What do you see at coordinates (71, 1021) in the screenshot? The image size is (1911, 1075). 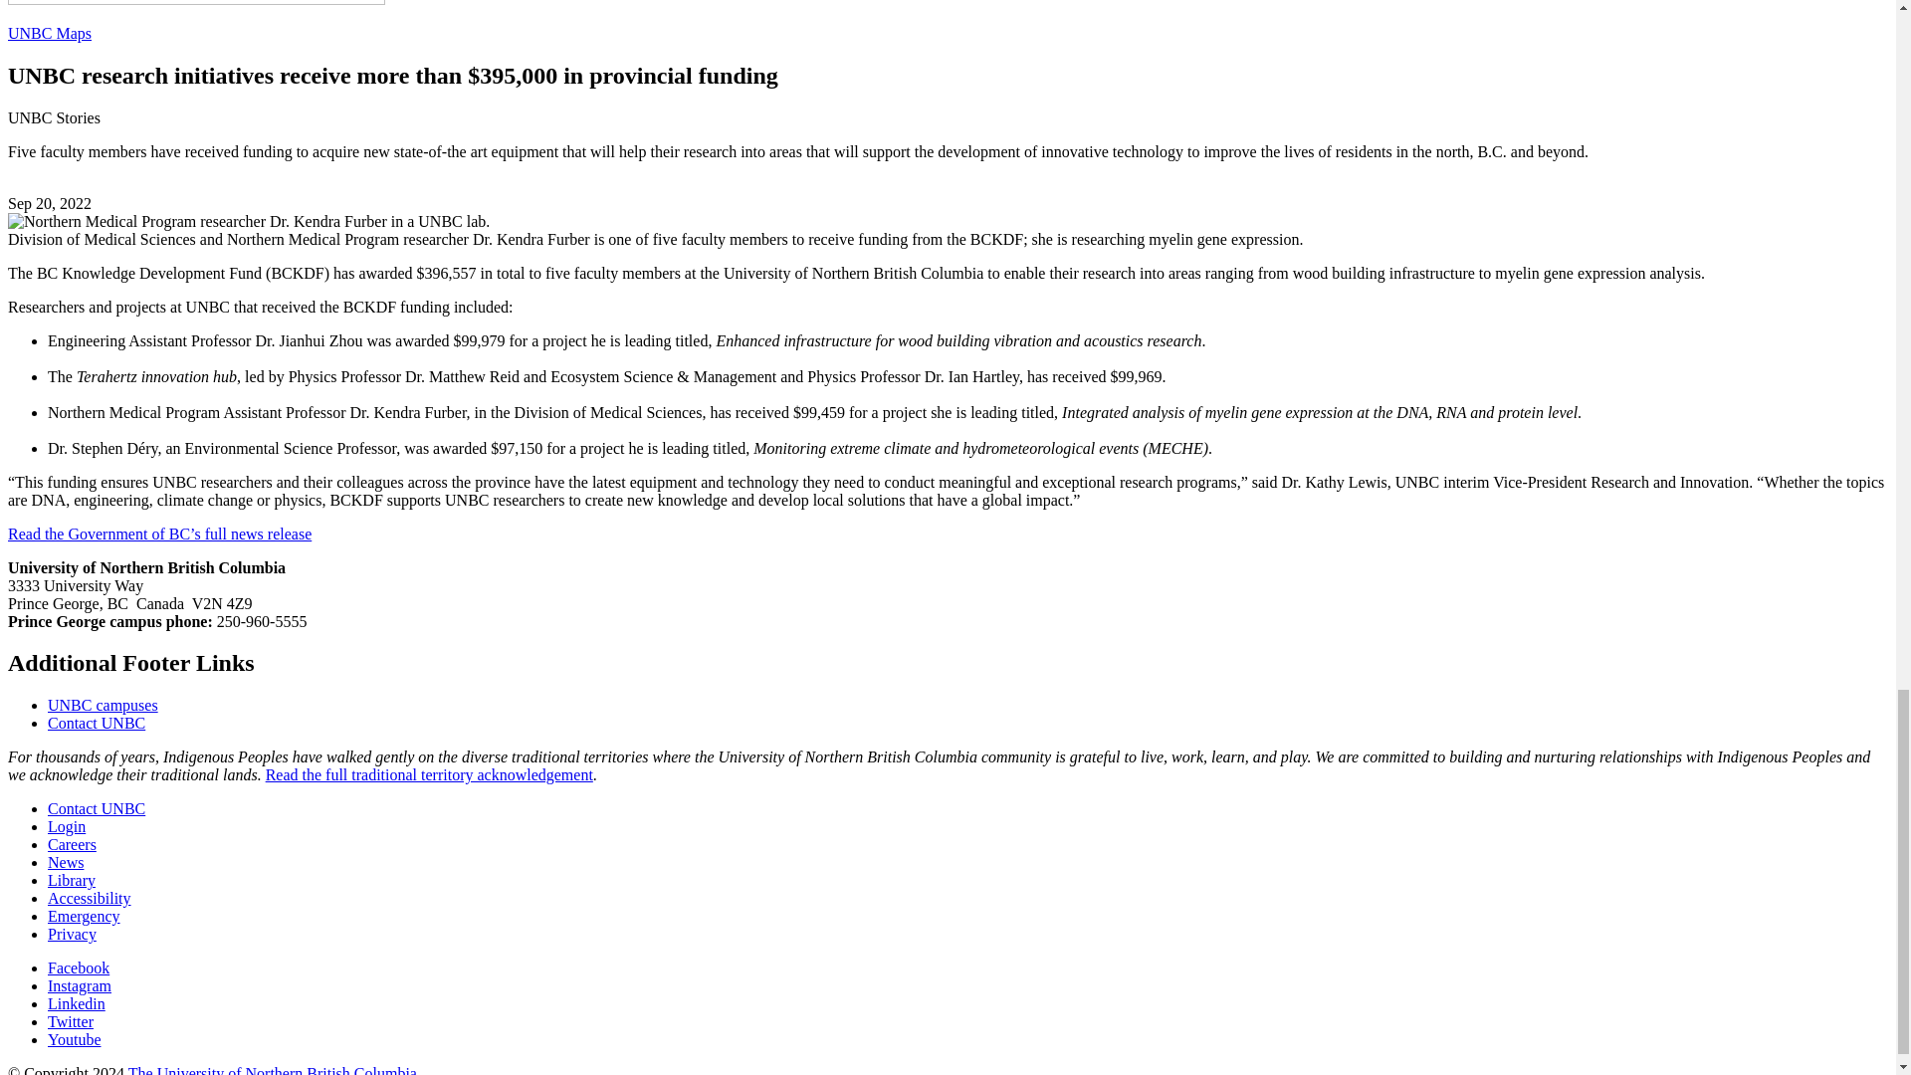 I see `Follow us on Twitter` at bounding box center [71, 1021].